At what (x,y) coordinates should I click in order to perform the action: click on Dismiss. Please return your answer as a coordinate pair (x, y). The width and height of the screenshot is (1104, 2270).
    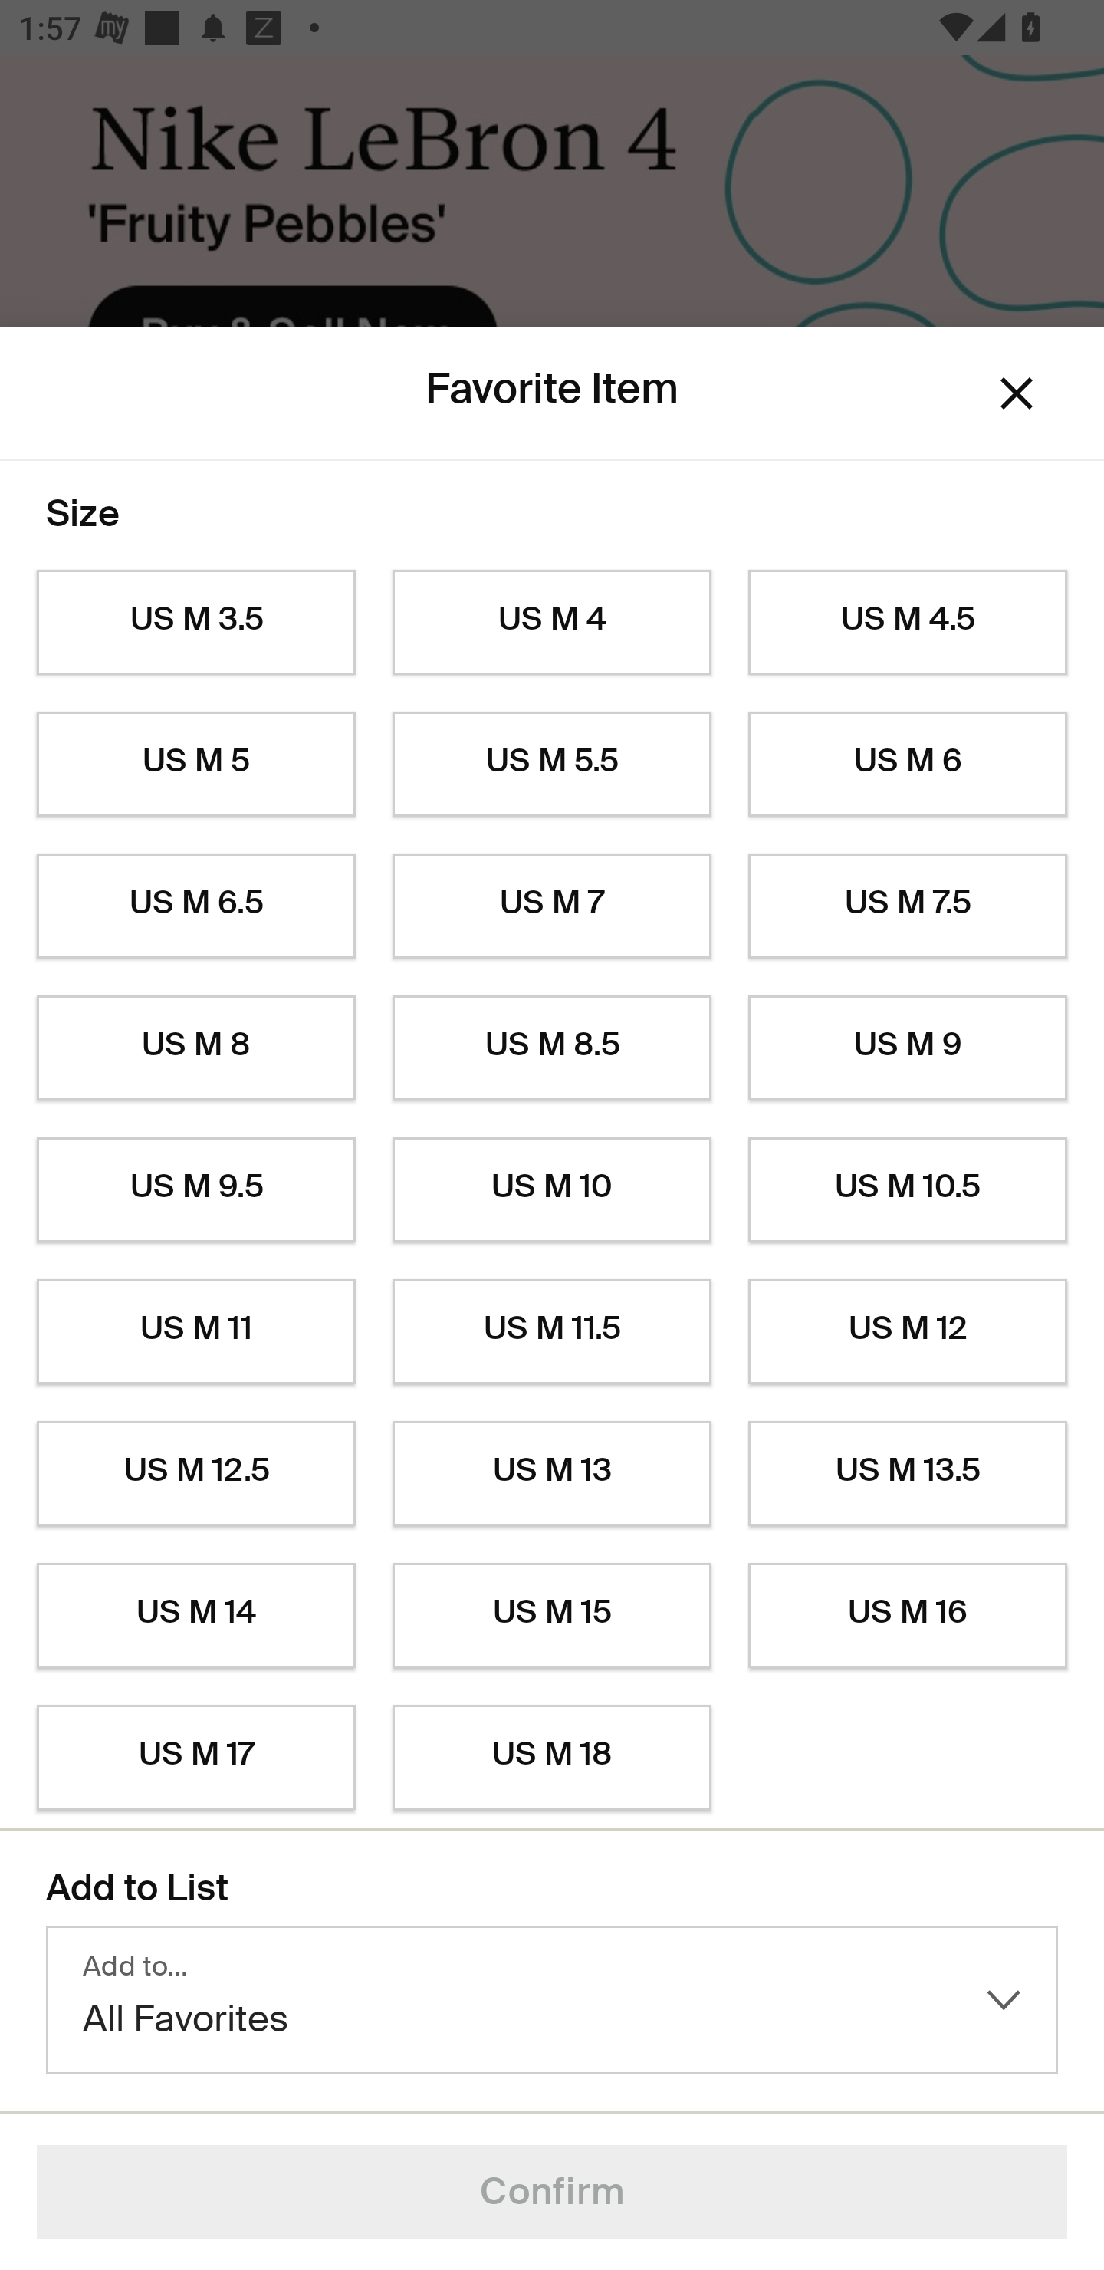
    Looking at the image, I should click on (1017, 394).